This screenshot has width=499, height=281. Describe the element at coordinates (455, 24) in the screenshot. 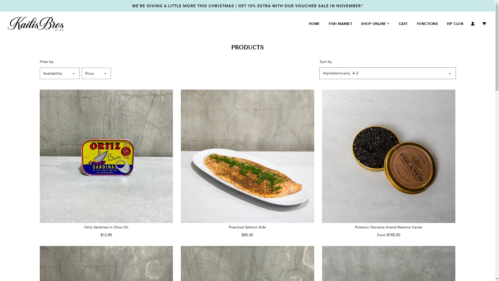

I see `VIP CLUB` at that location.